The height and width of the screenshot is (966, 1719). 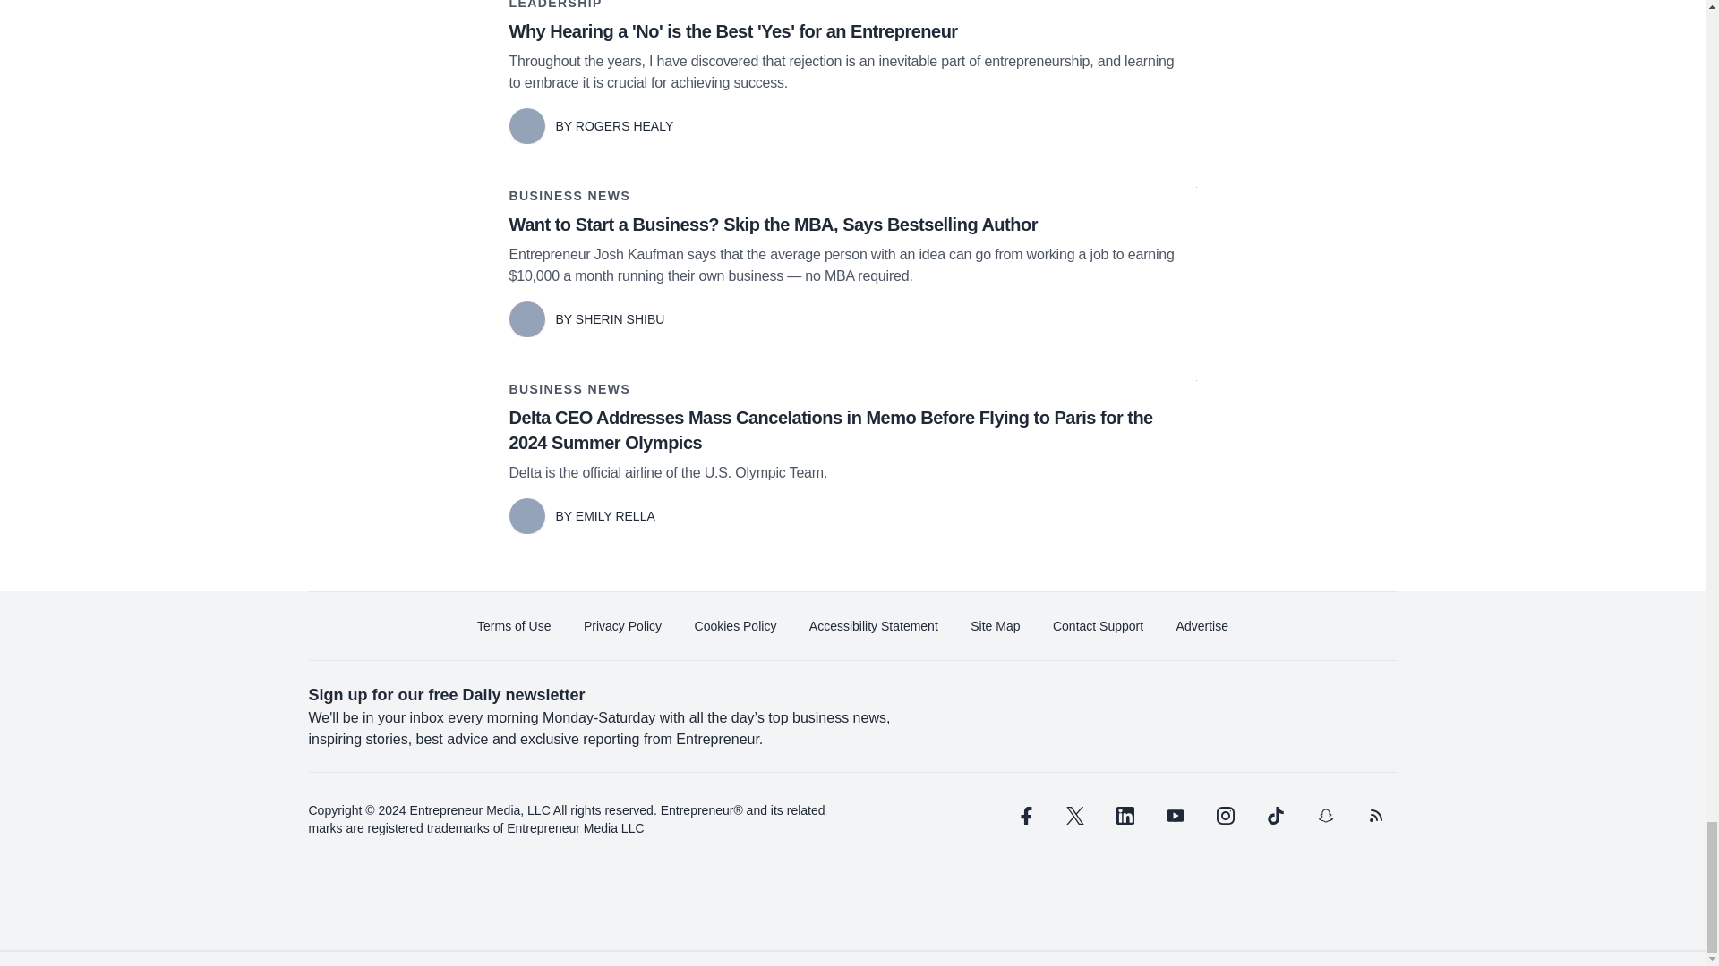 What do you see at coordinates (1023, 816) in the screenshot?
I see `facebook` at bounding box center [1023, 816].